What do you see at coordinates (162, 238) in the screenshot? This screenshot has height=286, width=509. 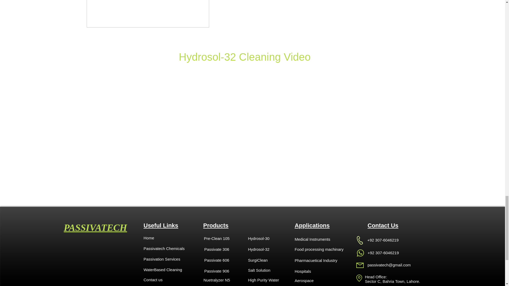 I see `Home` at bounding box center [162, 238].